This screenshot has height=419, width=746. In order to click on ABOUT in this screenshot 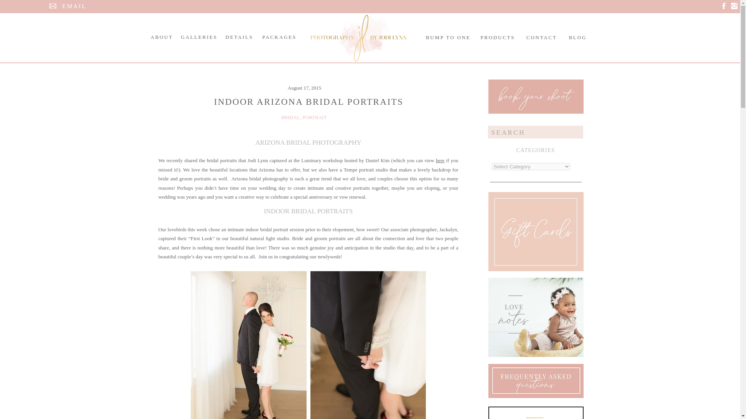, I will do `click(162, 37)`.